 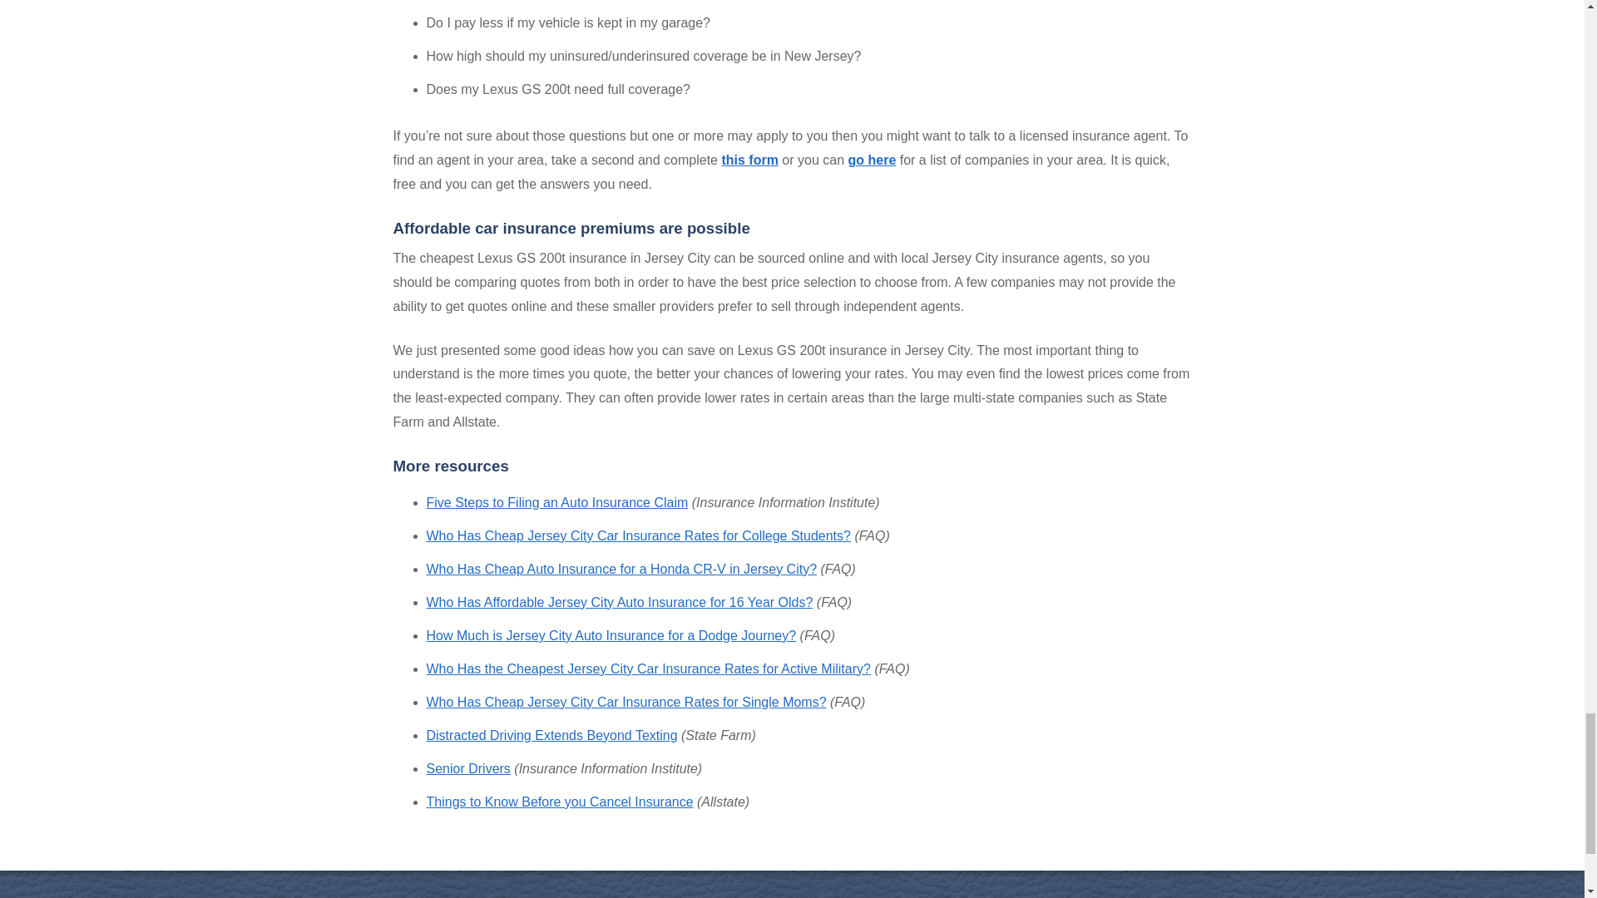 I want to click on this form, so click(x=749, y=160).